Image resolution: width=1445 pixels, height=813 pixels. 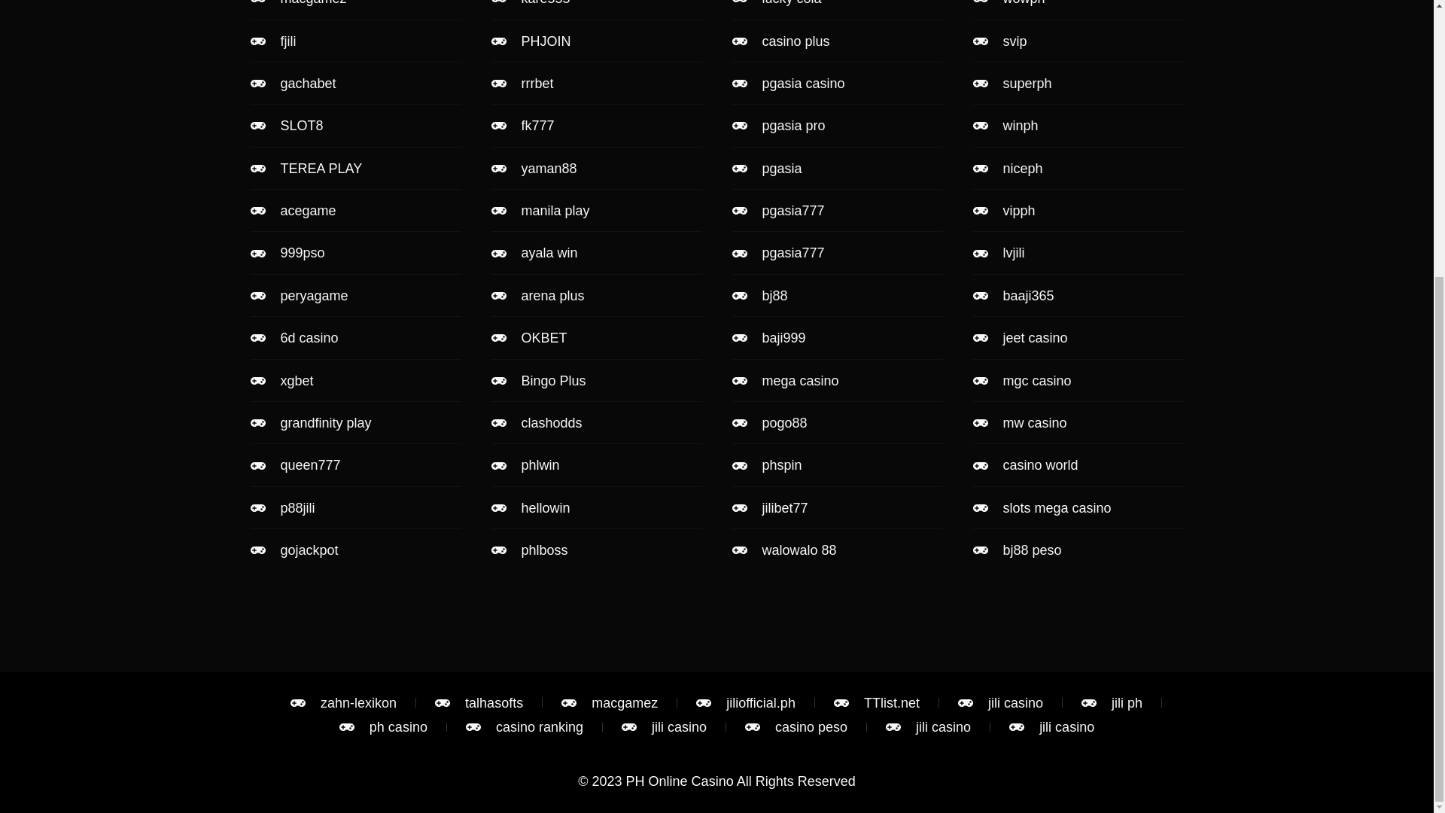 What do you see at coordinates (355, 423) in the screenshot?
I see `grandfinity play` at bounding box center [355, 423].